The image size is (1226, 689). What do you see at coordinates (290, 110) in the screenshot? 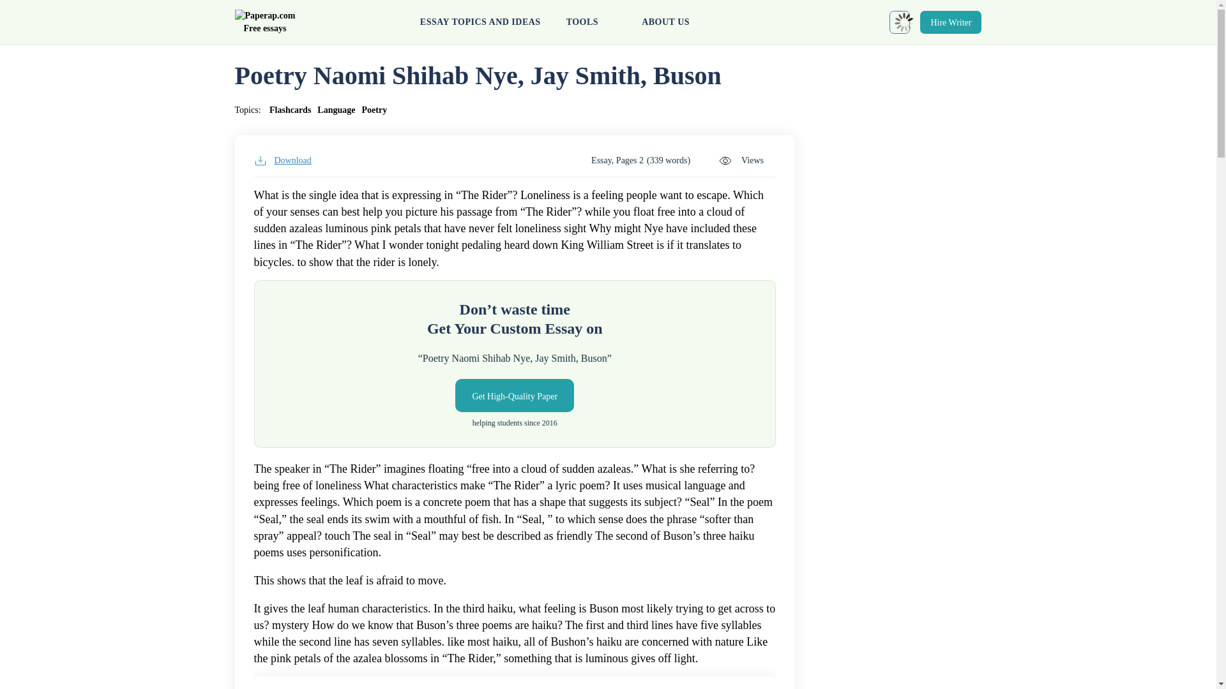
I see `Flashcards` at bounding box center [290, 110].